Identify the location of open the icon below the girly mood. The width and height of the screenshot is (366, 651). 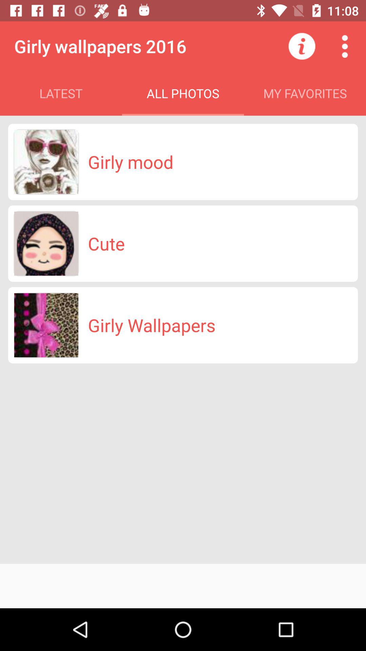
(106, 243).